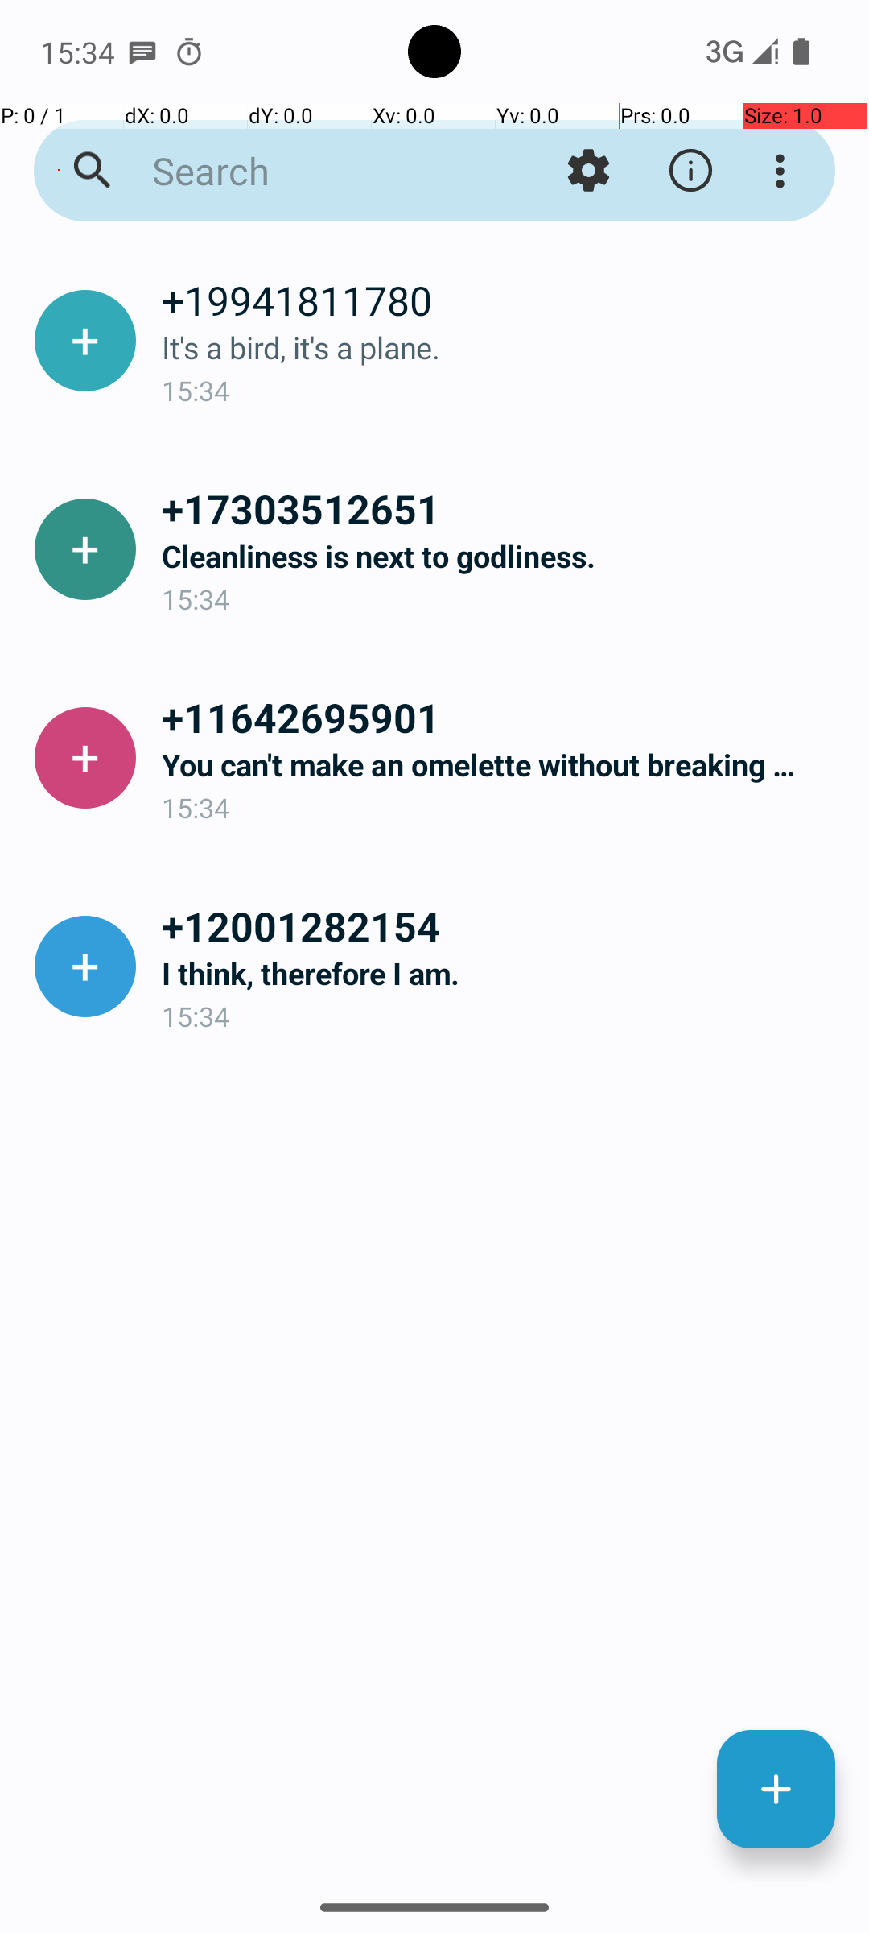 The height and width of the screenshot is (1933, 869). What do you see at coordinates (502, 765) in the screenshot?
I see `You can't make an omelette without breaking a few eggs.` at bounding box center [502, 765].